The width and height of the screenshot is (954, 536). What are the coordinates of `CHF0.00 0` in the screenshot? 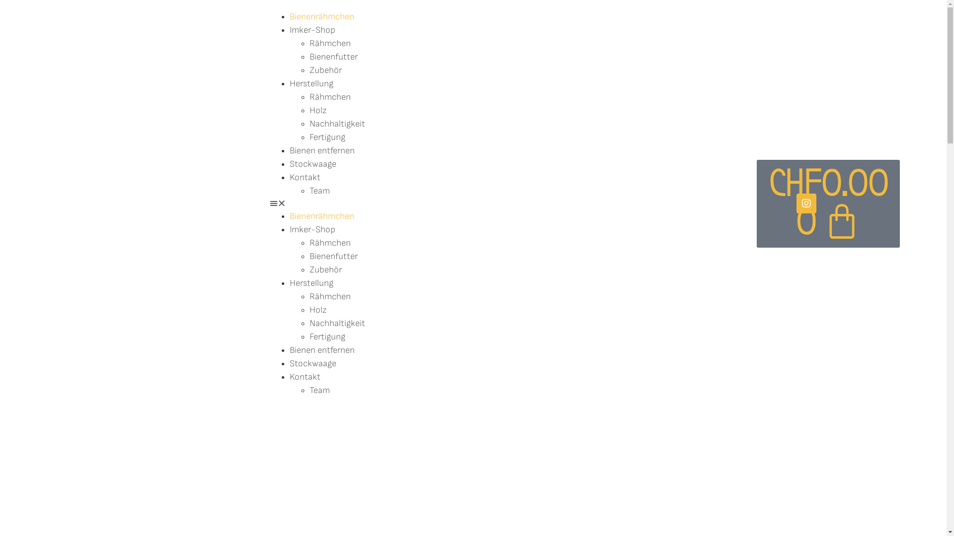 It's located at (828, 203).